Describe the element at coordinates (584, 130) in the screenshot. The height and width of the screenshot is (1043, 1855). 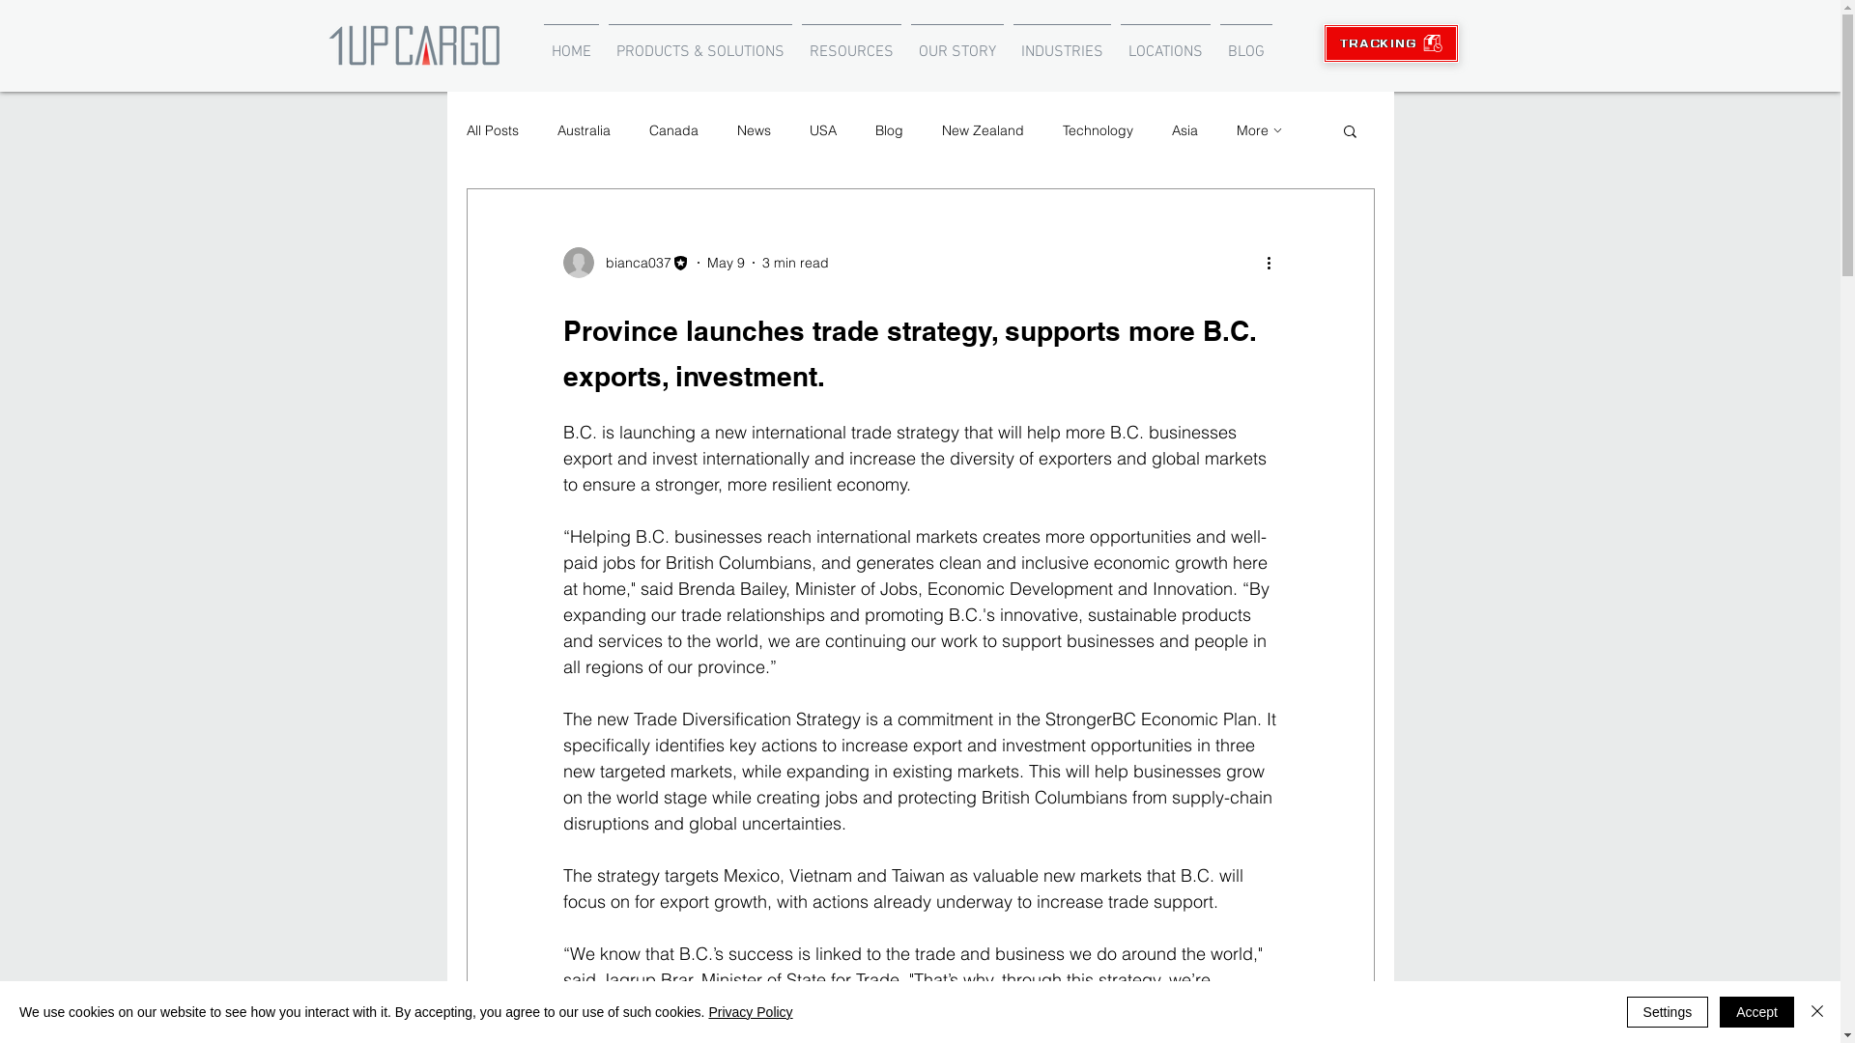
I see `Australia` at that location.